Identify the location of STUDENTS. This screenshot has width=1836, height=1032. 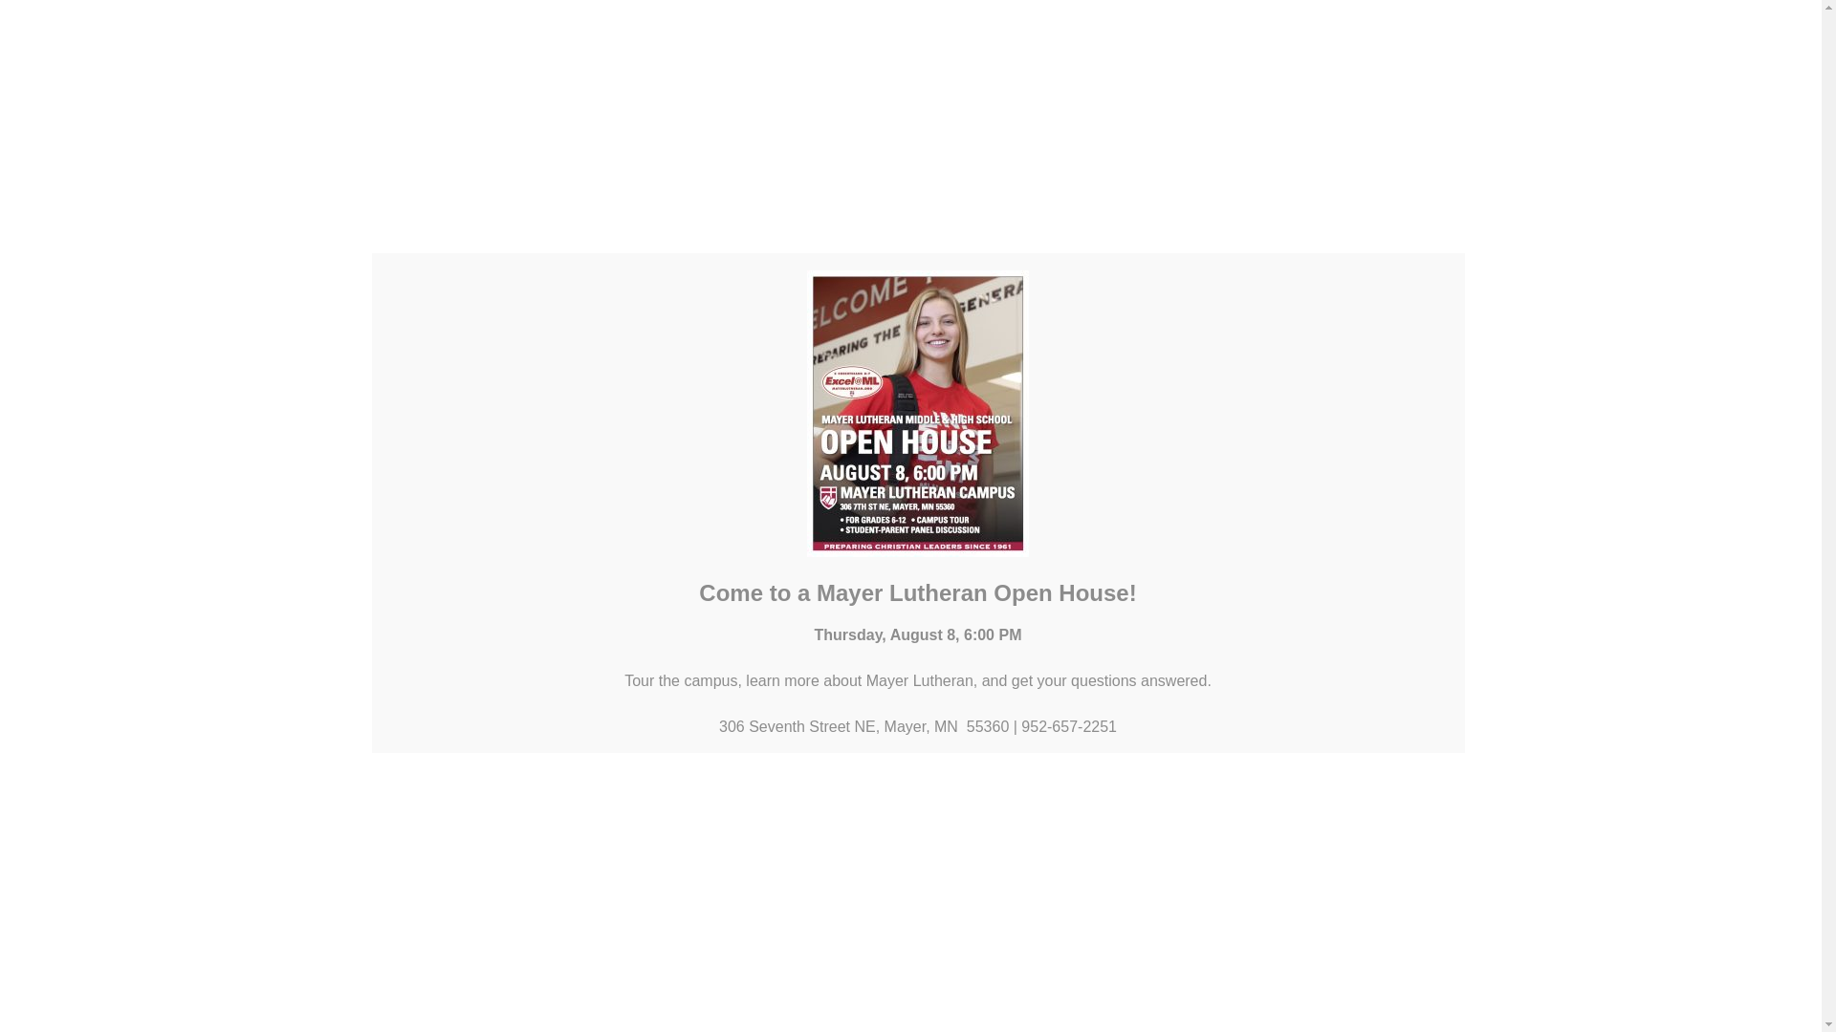
(501, 36).